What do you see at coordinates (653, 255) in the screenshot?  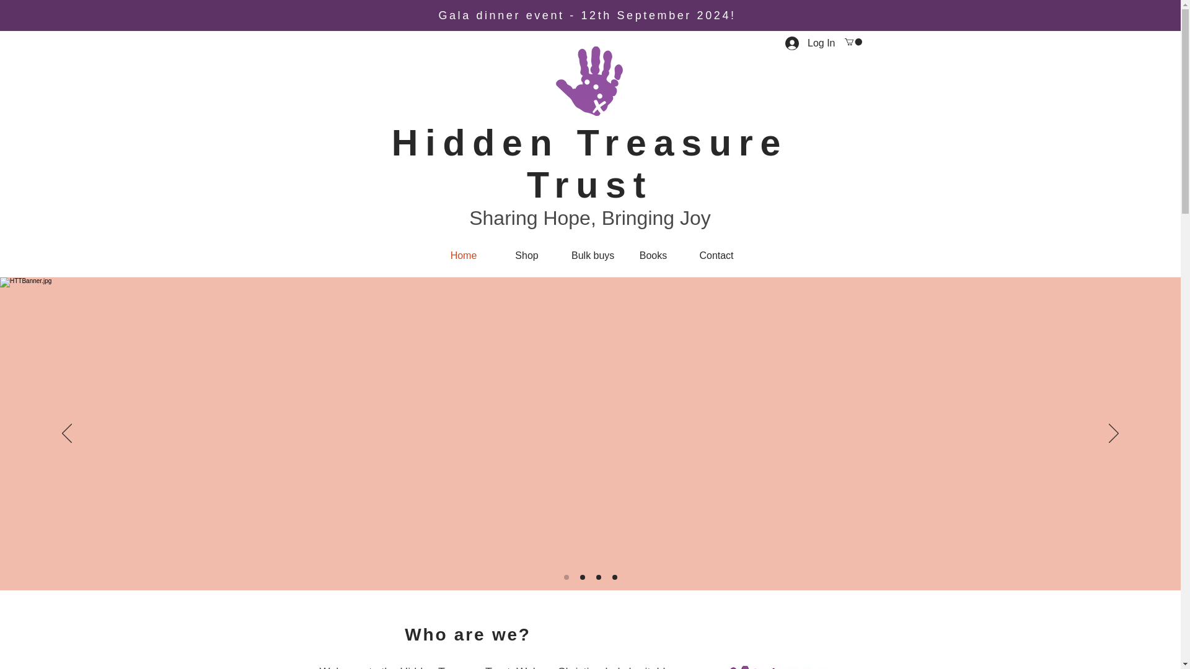 I see `Books` at bounding box center [653, 255].